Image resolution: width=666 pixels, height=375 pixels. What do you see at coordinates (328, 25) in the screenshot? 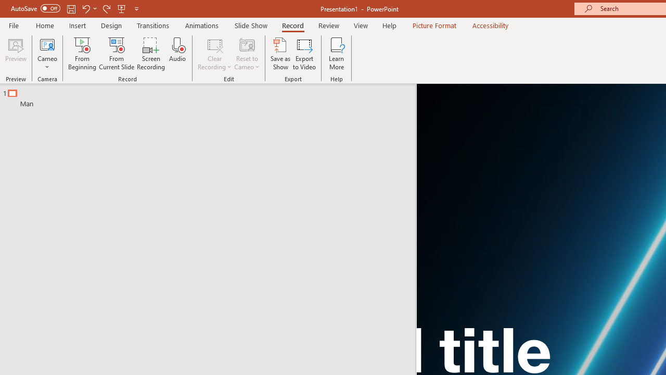
I see `Review` at bounding box center [328, 25].